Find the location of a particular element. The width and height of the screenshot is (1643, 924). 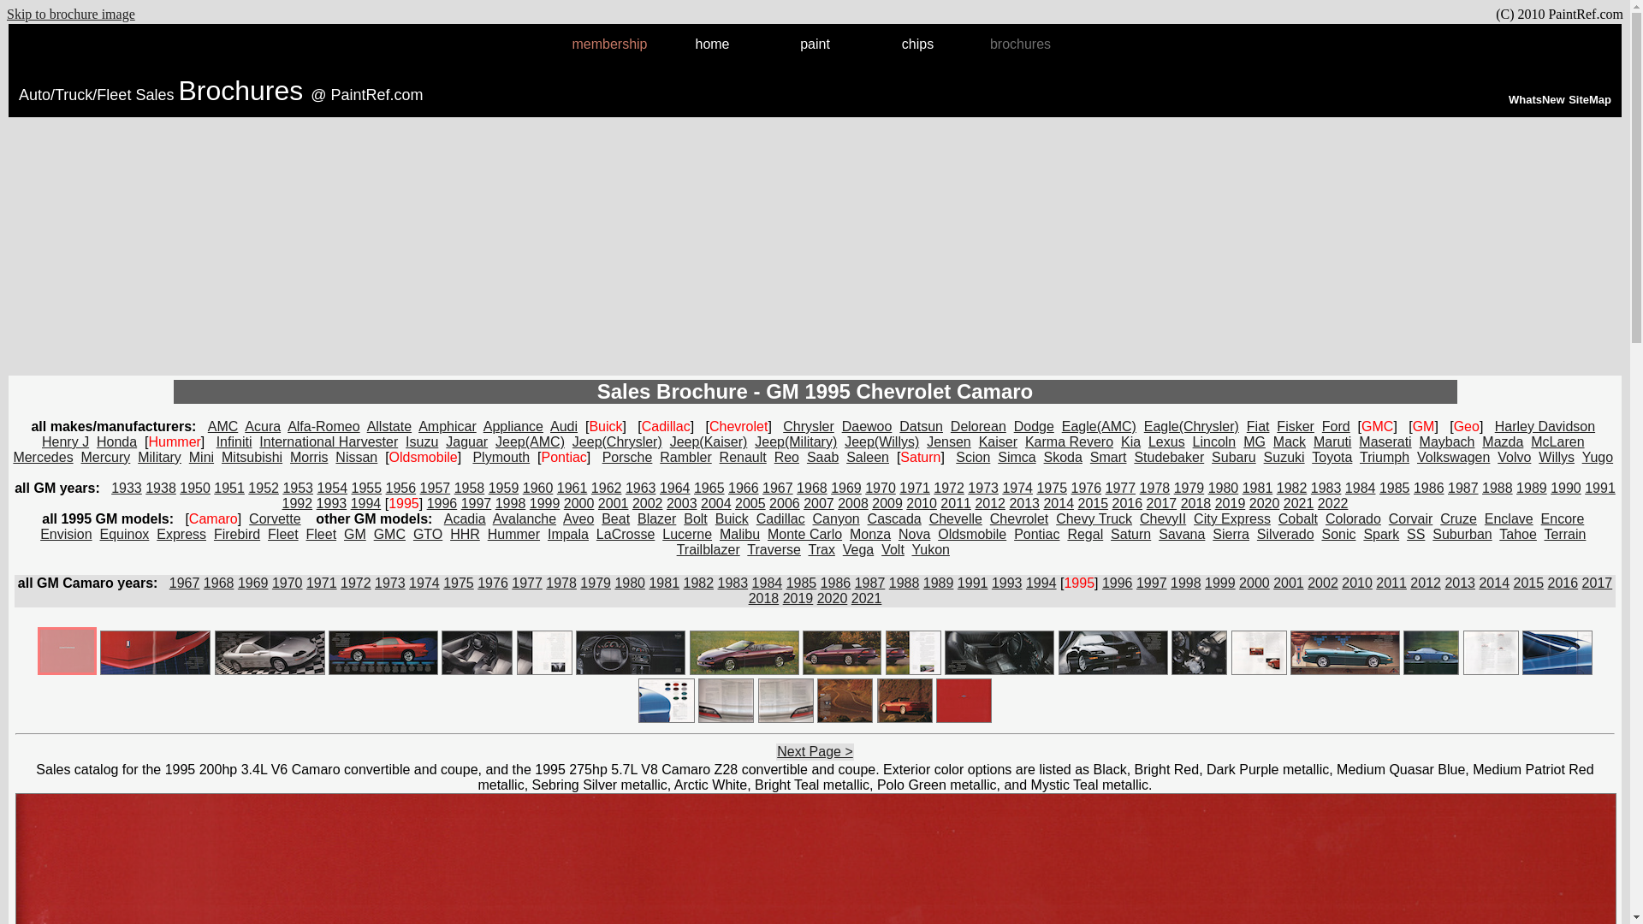

Karma Revero is located at coordinates (1070, 441).